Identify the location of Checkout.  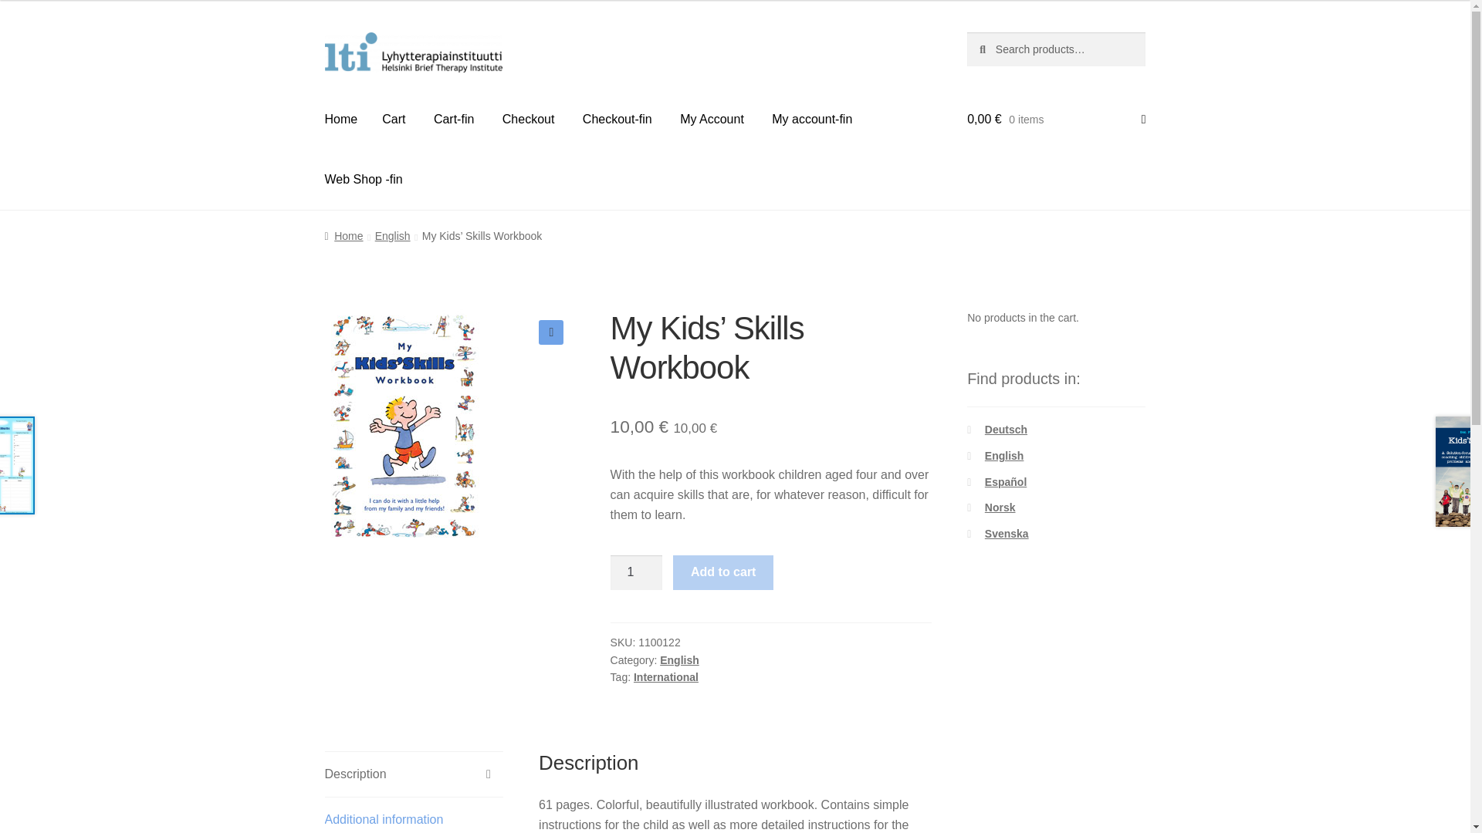
(529, 119).